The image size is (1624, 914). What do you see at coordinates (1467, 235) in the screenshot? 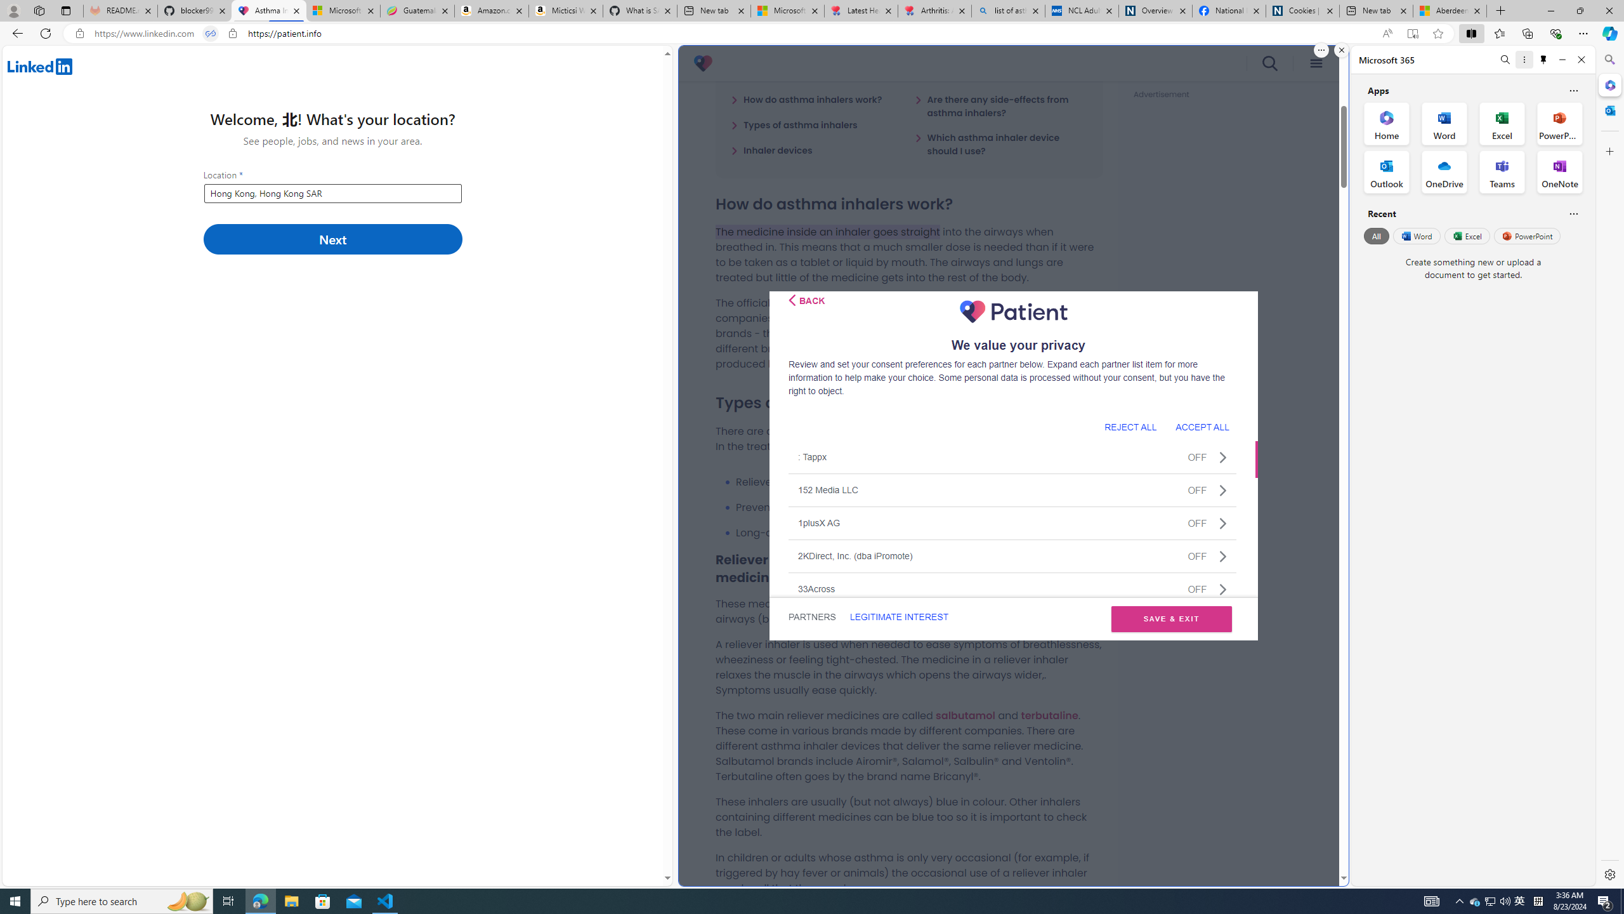
I see `Excel` at bounding box center [1467, 235].